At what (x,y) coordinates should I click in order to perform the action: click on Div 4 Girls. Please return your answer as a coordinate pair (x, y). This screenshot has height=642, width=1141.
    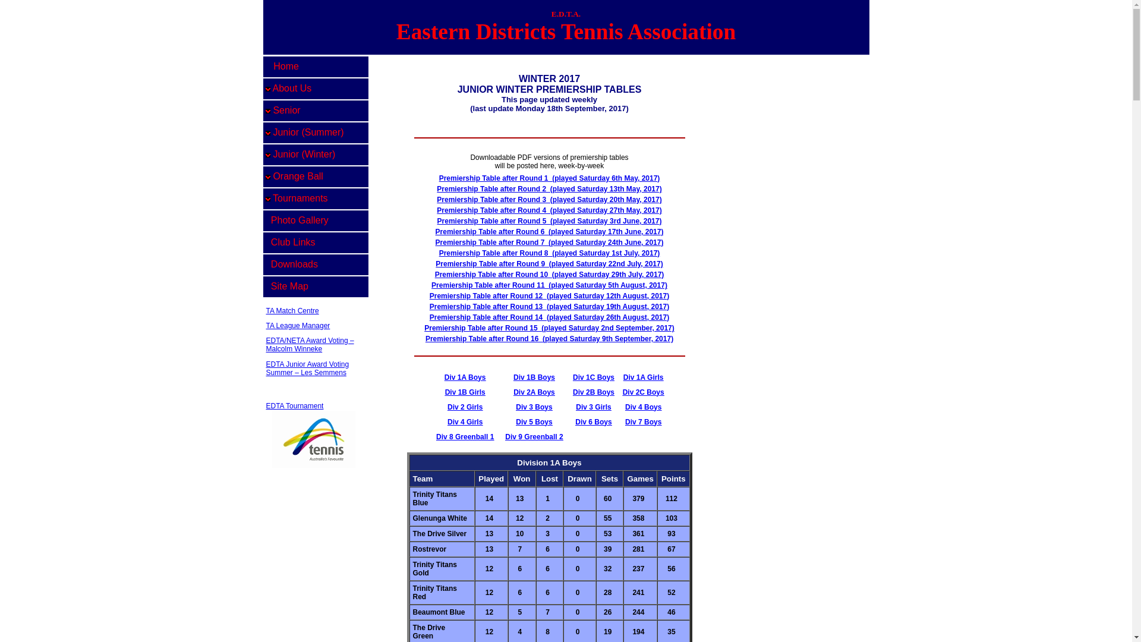
    Looking at the image, I should click on (465, 421).